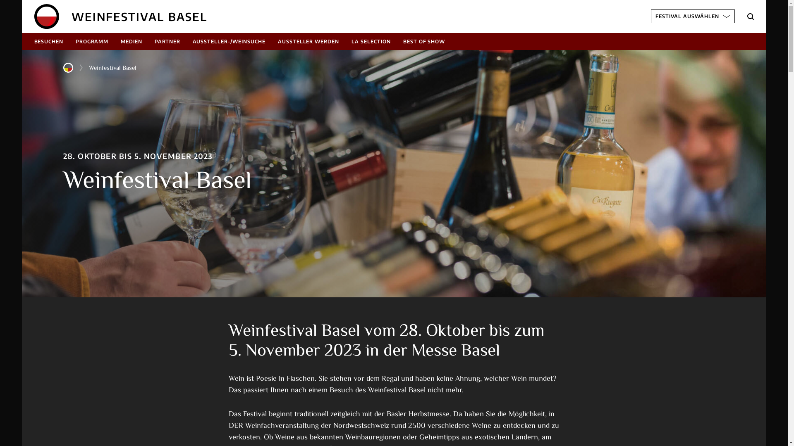  I want to click on LA SELECTION, so click(371, 41).